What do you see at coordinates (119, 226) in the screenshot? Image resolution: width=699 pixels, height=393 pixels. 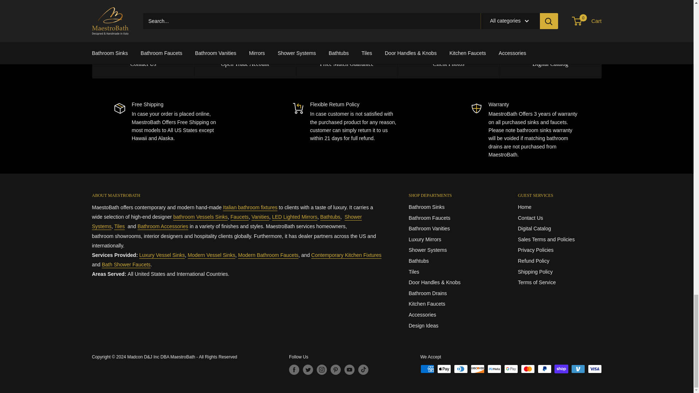 I see `Tiles` at bounding box center [119, 226].